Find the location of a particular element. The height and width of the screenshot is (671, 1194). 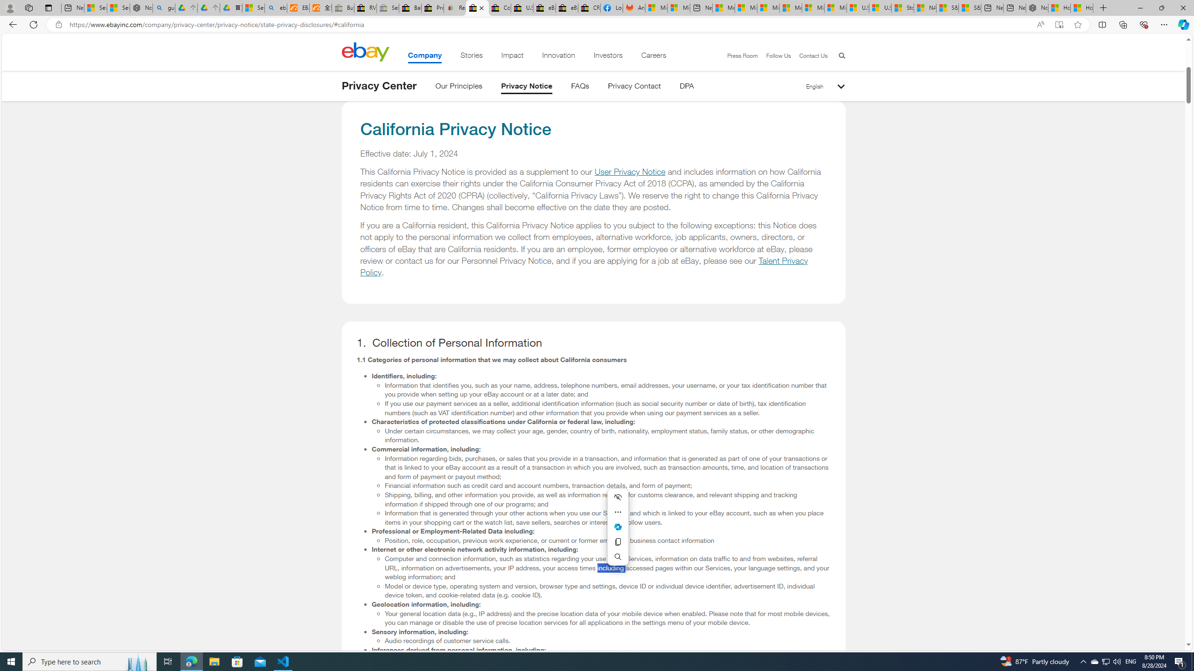

Copy is located at coordinates (618, 542).